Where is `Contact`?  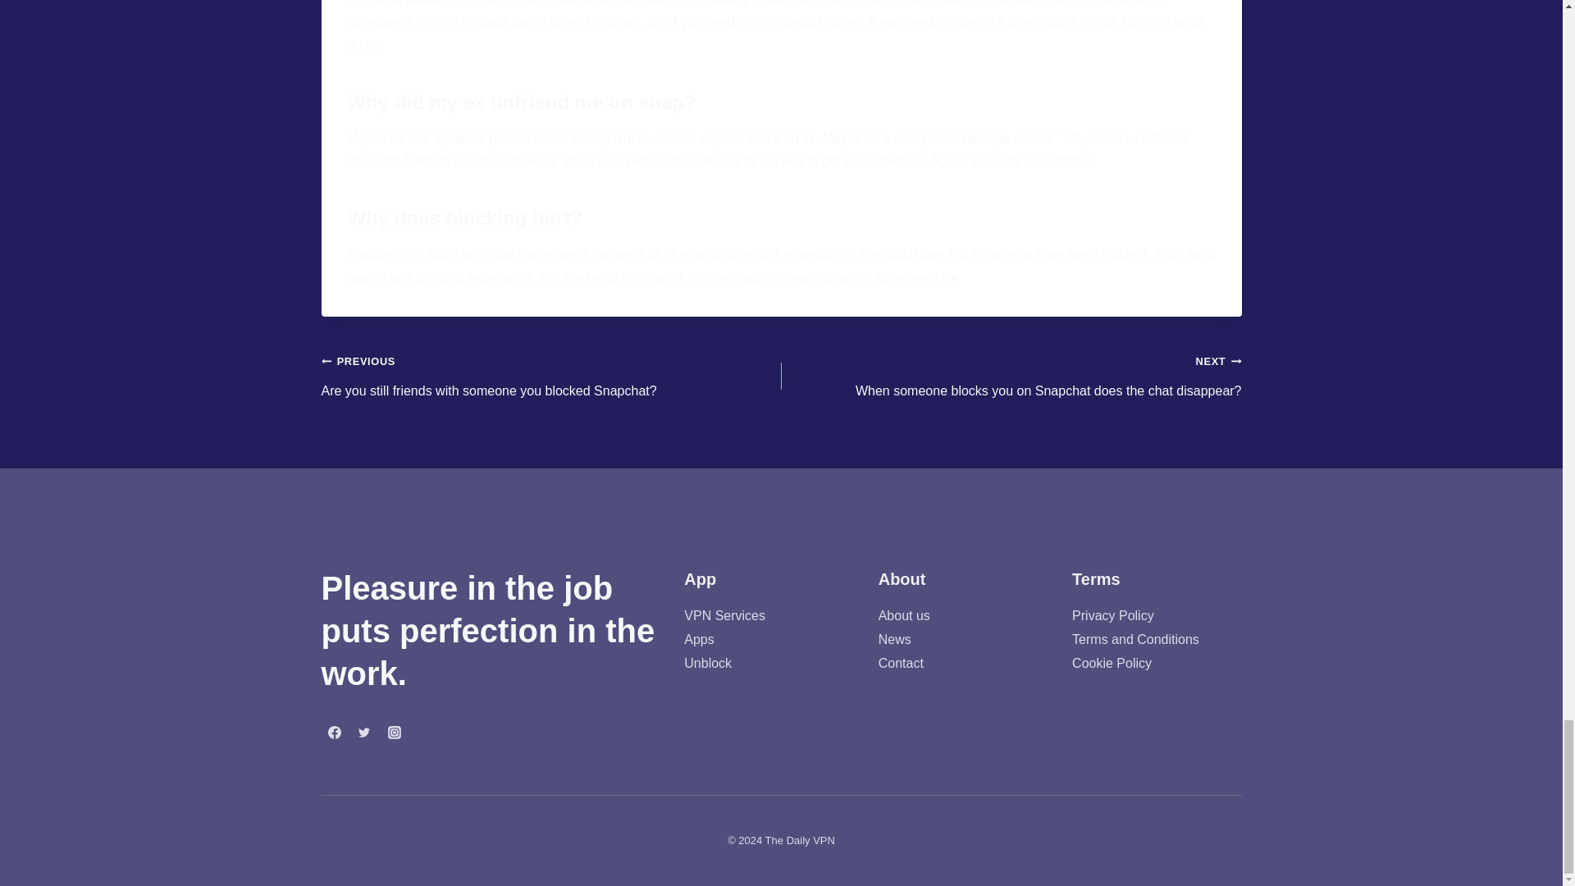 Contact is located at coordinates (901, 663).